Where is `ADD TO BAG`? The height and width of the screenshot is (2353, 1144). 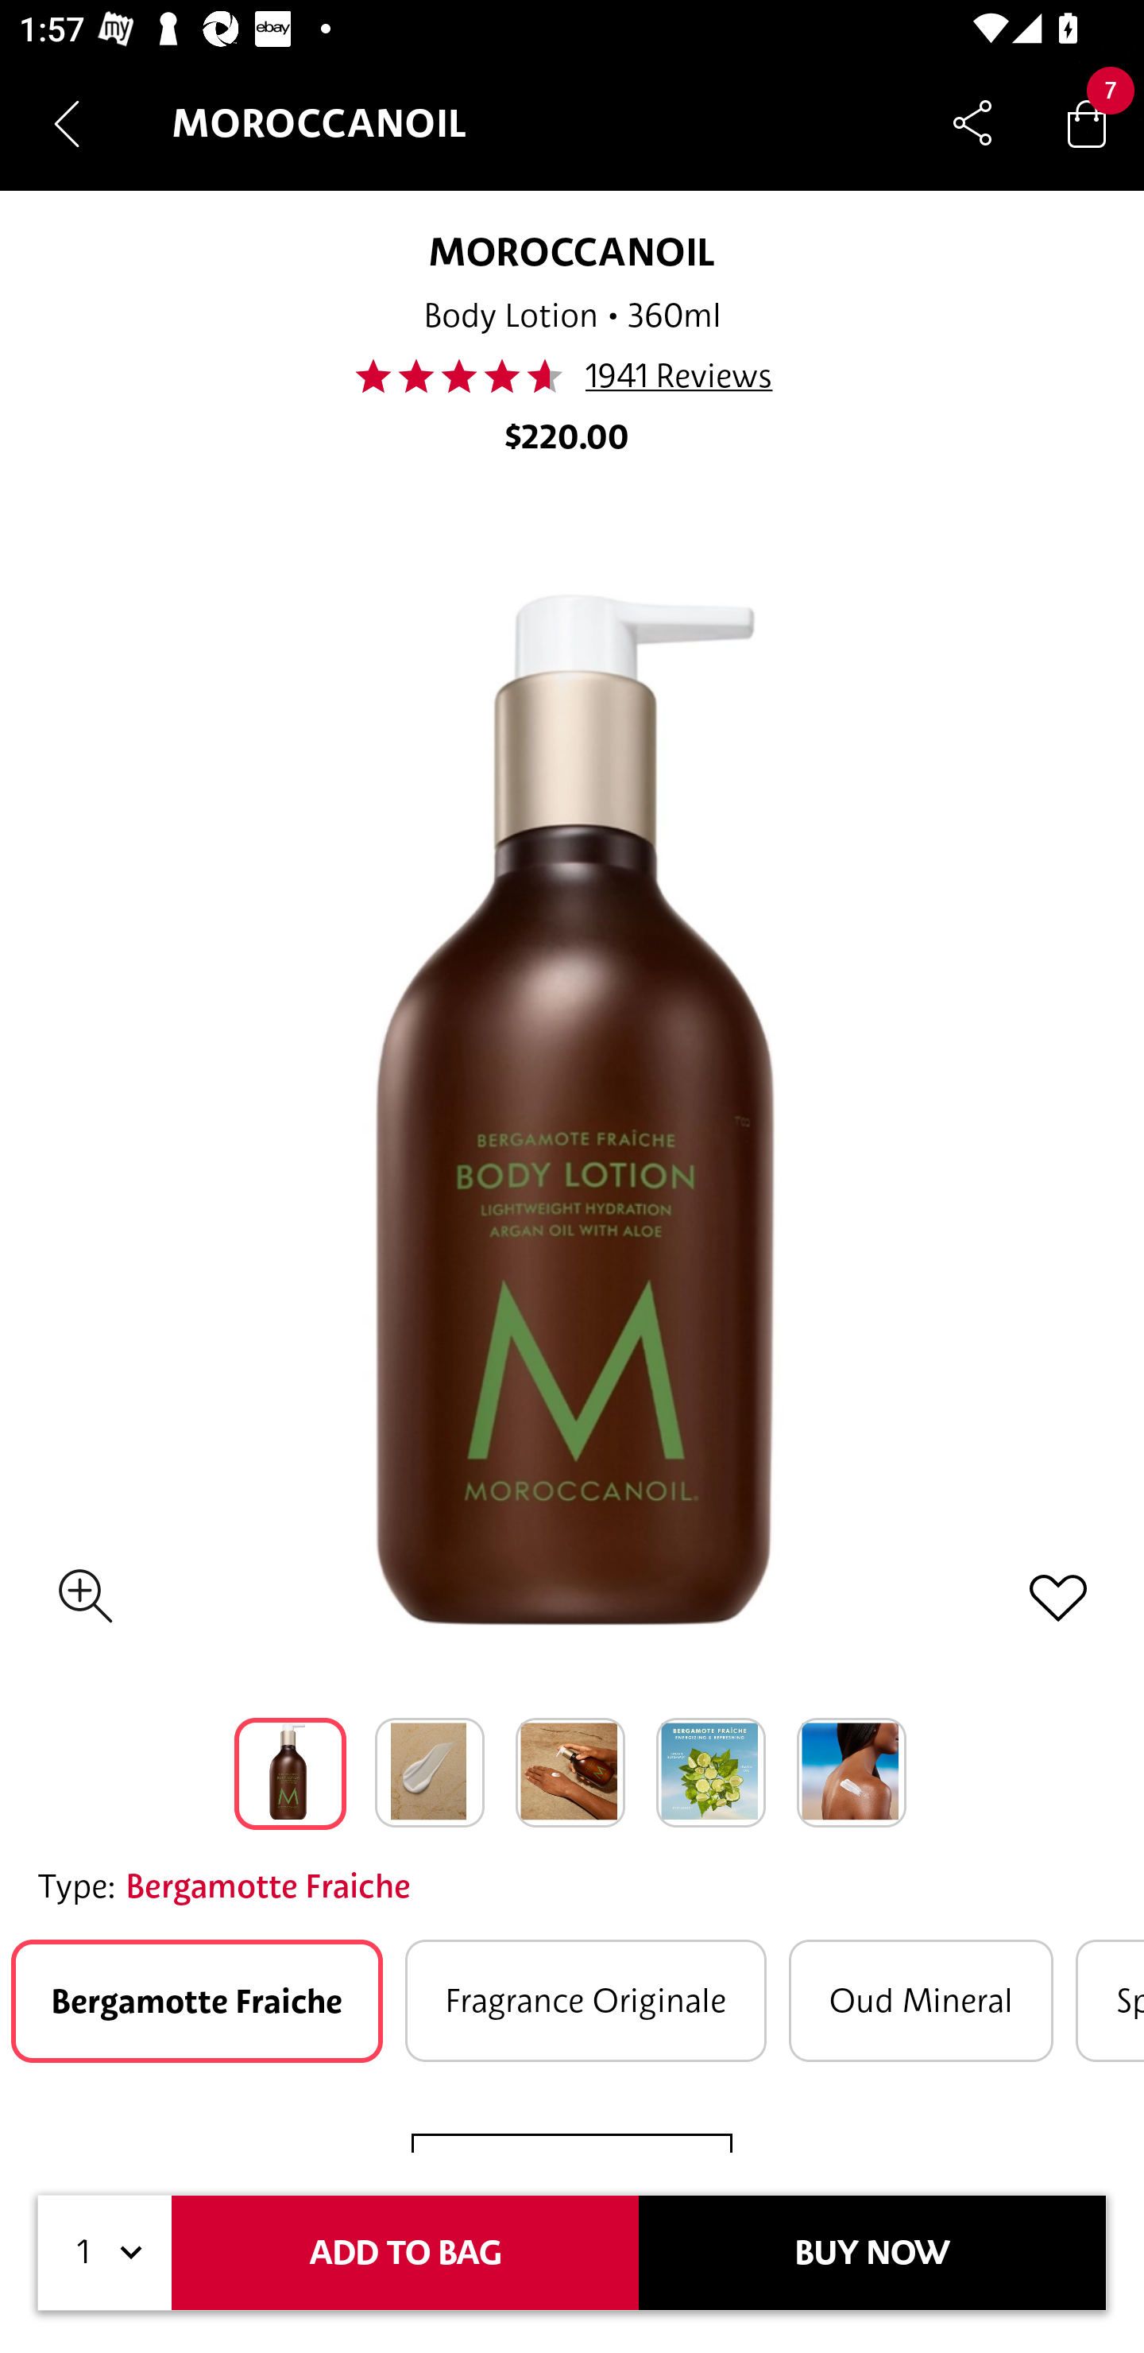 ADD TO BAG is located at coordinates (405, 2253).